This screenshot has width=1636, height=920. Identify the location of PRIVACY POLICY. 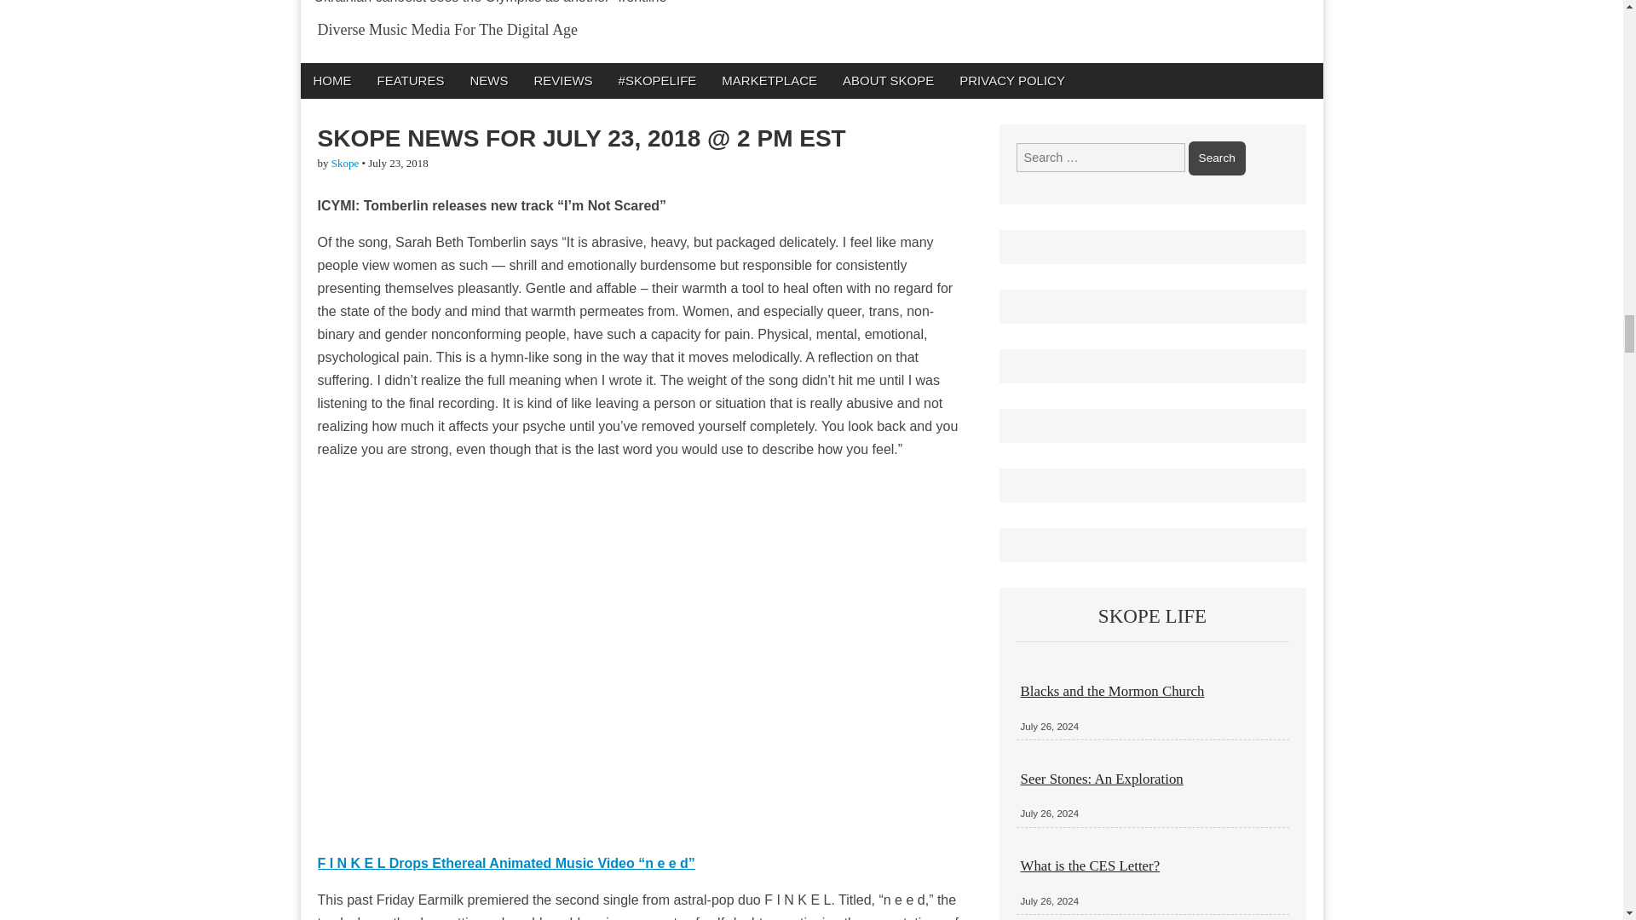
(1012, 80).